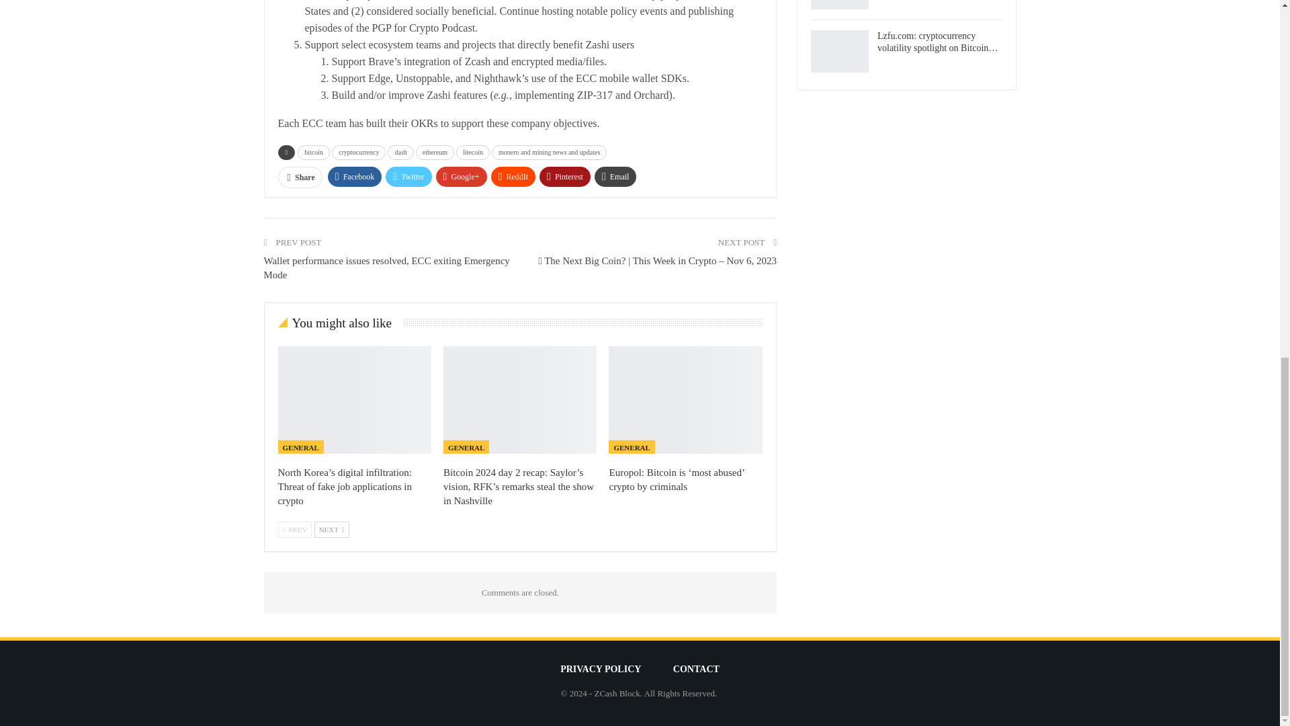 This screenshot has width=1290, height=726. Describe the element at coordinates (434, 152) in the screenshot. I see `ethereum` at that location.